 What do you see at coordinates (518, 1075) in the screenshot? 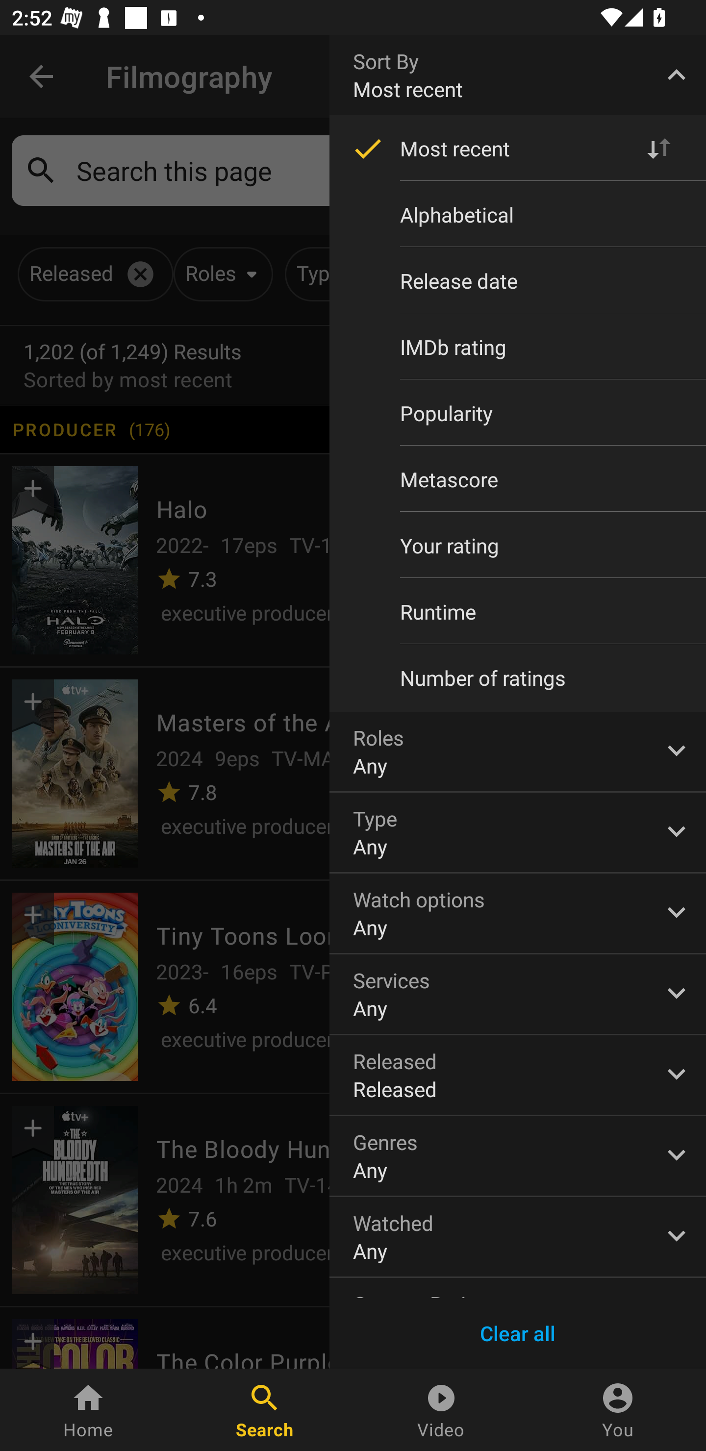
I see `Released` at bounding box center [518, 1075].